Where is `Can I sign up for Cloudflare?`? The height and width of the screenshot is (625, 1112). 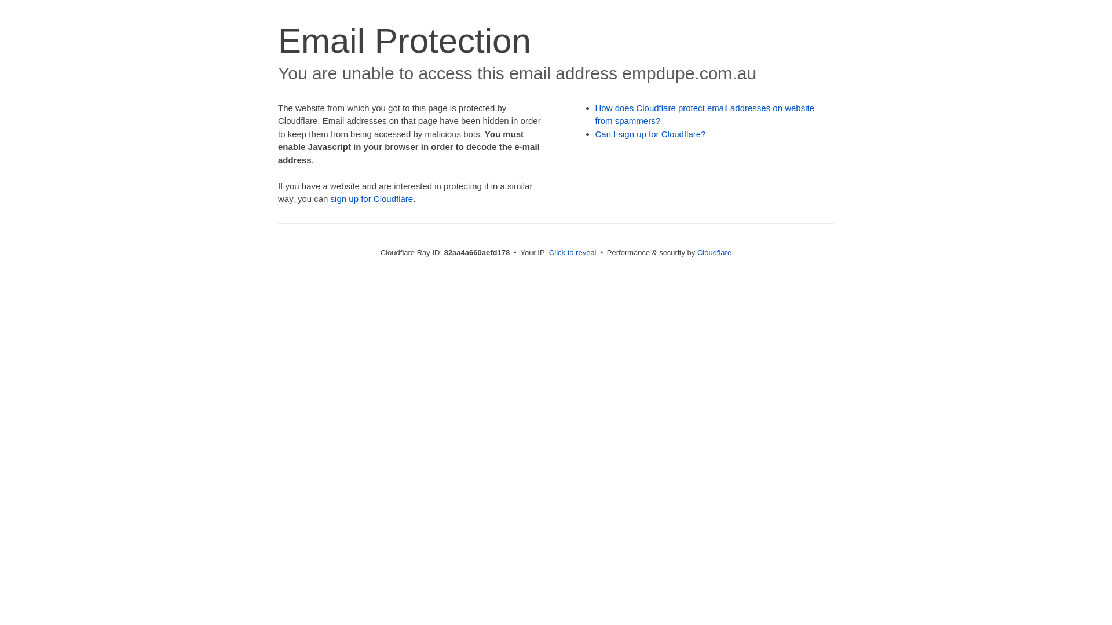
Can I sign up for Cloudflare? is located at coordinates (651, 134).